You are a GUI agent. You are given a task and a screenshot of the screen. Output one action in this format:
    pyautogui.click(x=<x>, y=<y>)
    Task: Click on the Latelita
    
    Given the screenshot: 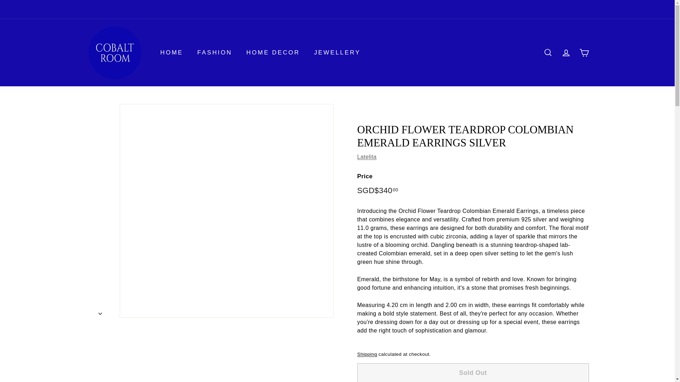 What is the action you would take?
    pyautogui.click(x=367, y=157)
    